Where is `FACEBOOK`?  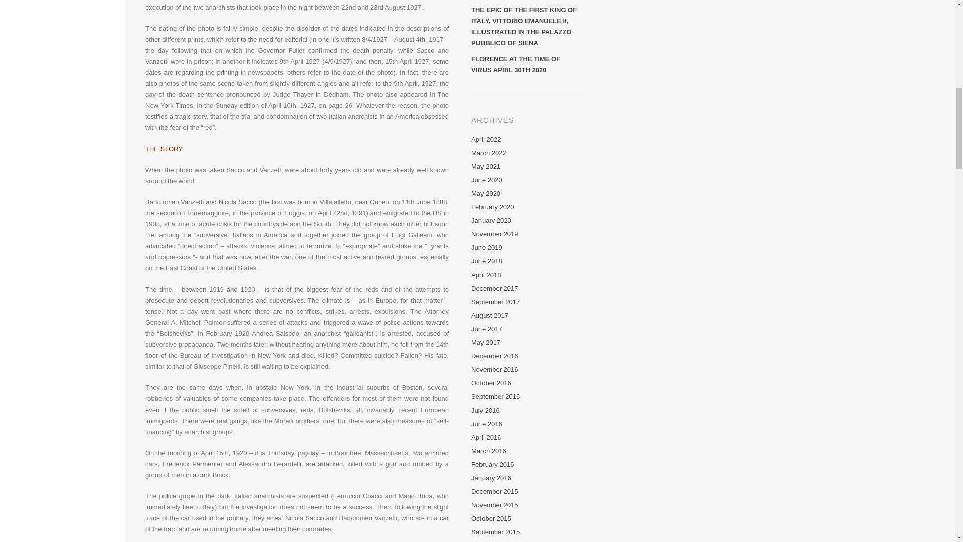 FACEBOOK is located at coordinates (25, 10).